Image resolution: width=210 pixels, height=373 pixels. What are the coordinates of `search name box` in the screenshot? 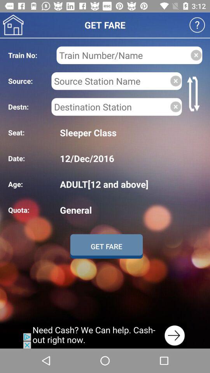 It's located at (110, 81).